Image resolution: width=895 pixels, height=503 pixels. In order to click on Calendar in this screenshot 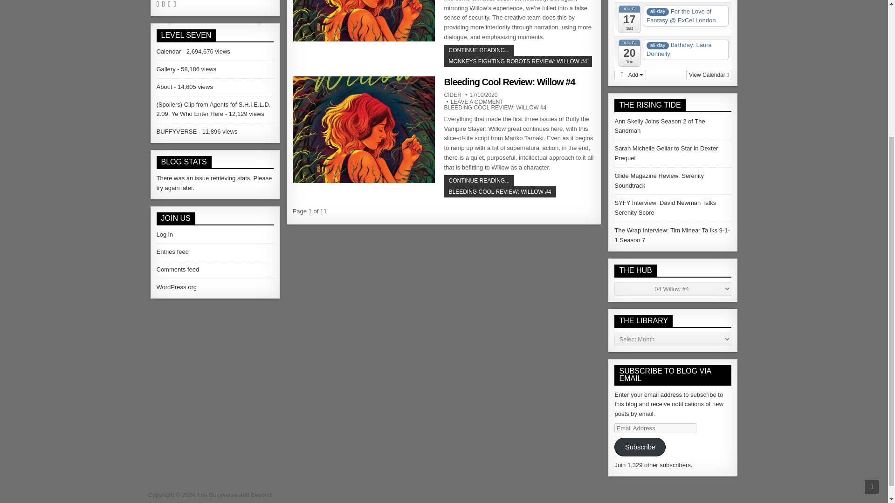, I will do `click(169, 51)`.